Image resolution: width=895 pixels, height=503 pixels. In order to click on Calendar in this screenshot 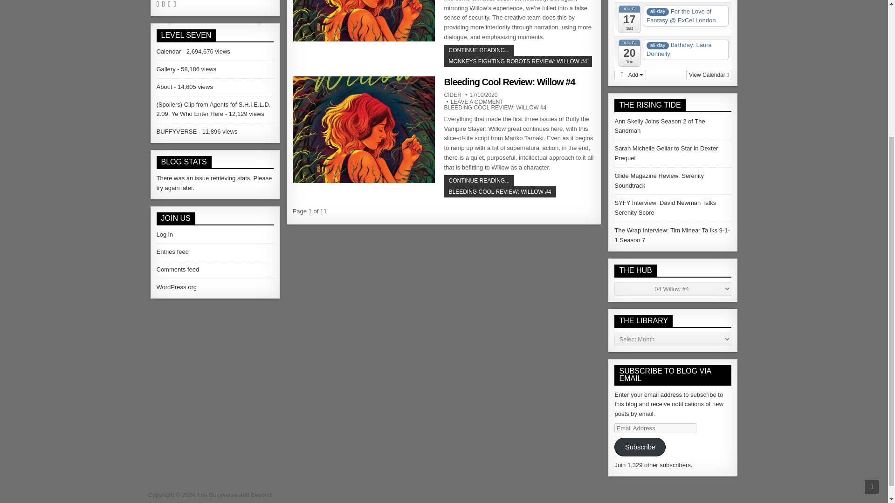, I will do `click(169, 51)`.